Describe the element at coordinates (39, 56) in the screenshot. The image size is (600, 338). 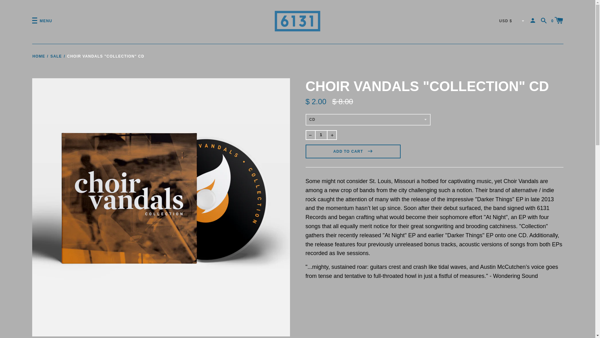
I see `HOME` at that location.